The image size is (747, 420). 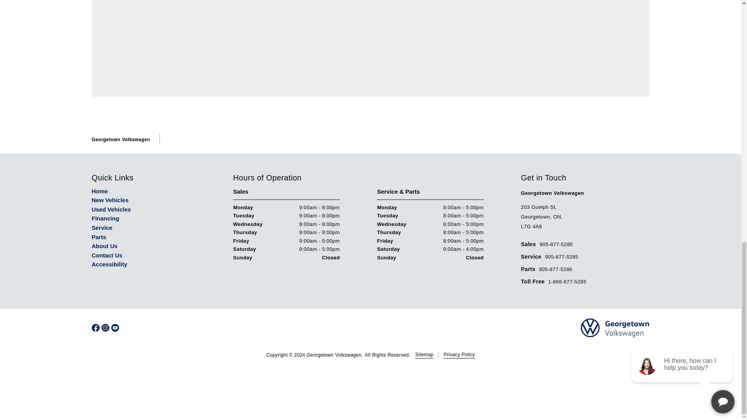 I want to click on Call 1-866-877-5285, so click(x=553, y=282).